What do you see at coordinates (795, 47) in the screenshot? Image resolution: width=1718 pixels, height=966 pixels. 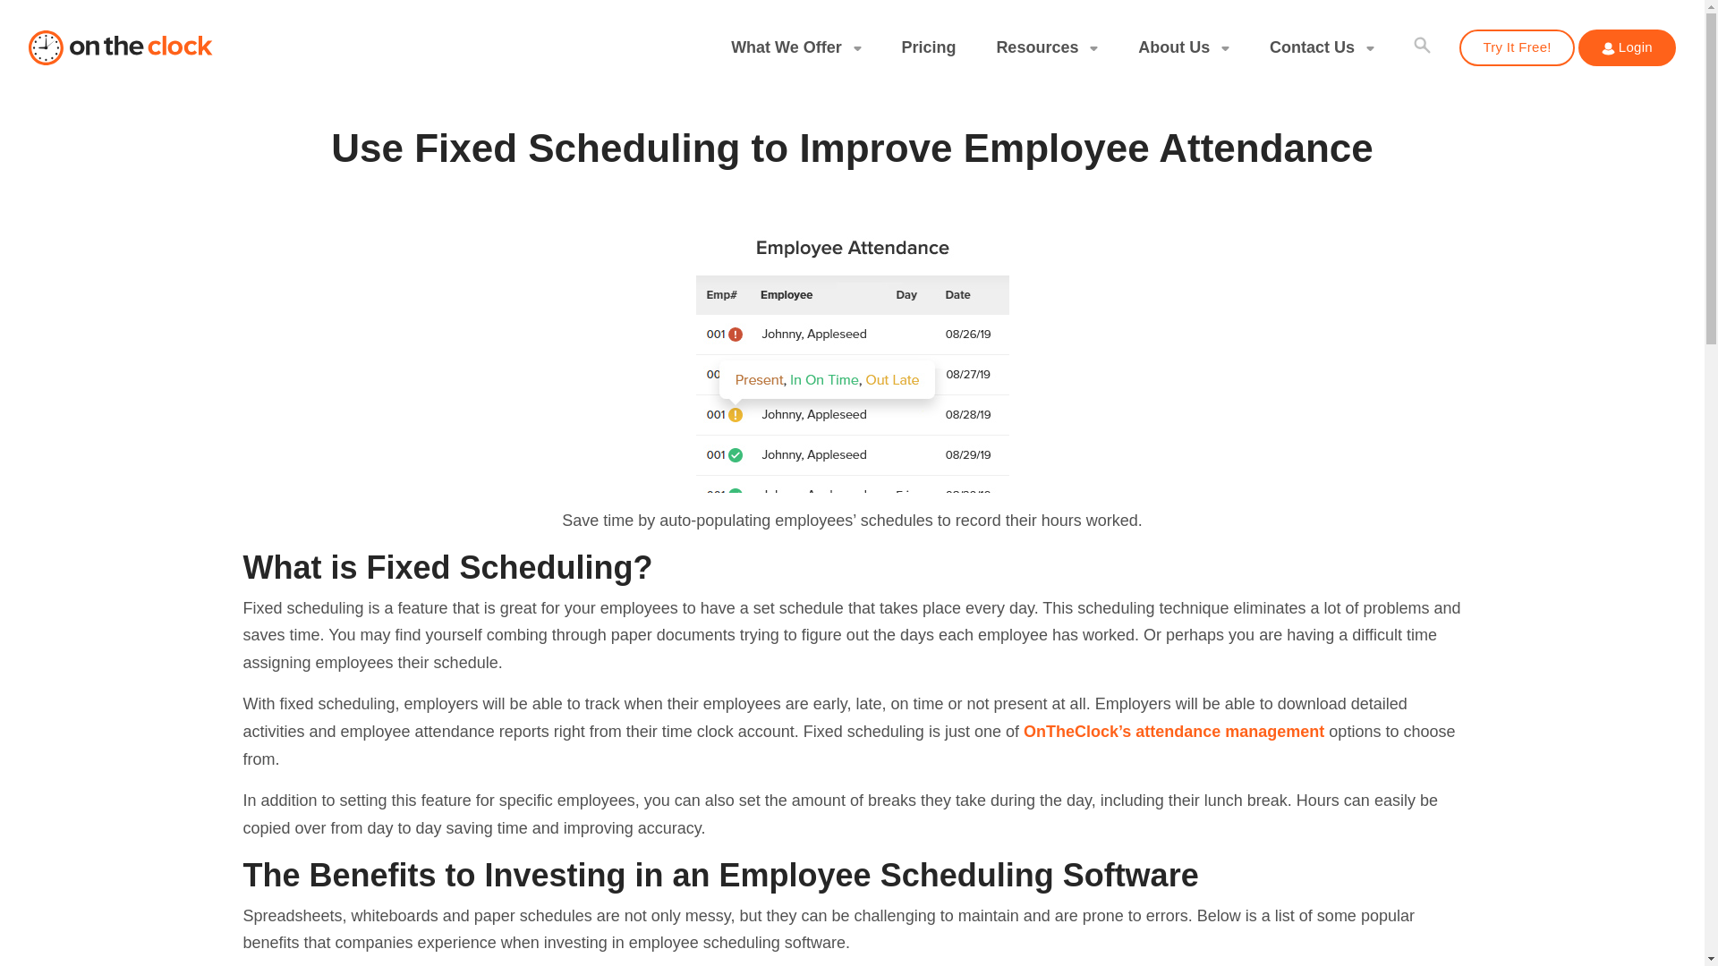 I see `What We Offer` at bounding box center [795, 47].